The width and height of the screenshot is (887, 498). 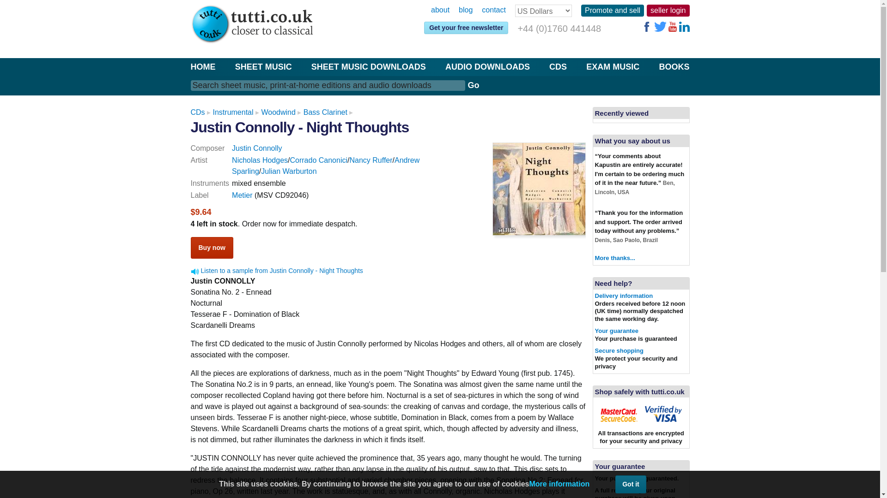 What do you see at coordinates (212, 248) in the screenshot?
I see `Buy now` at bounding box center [212, 248].